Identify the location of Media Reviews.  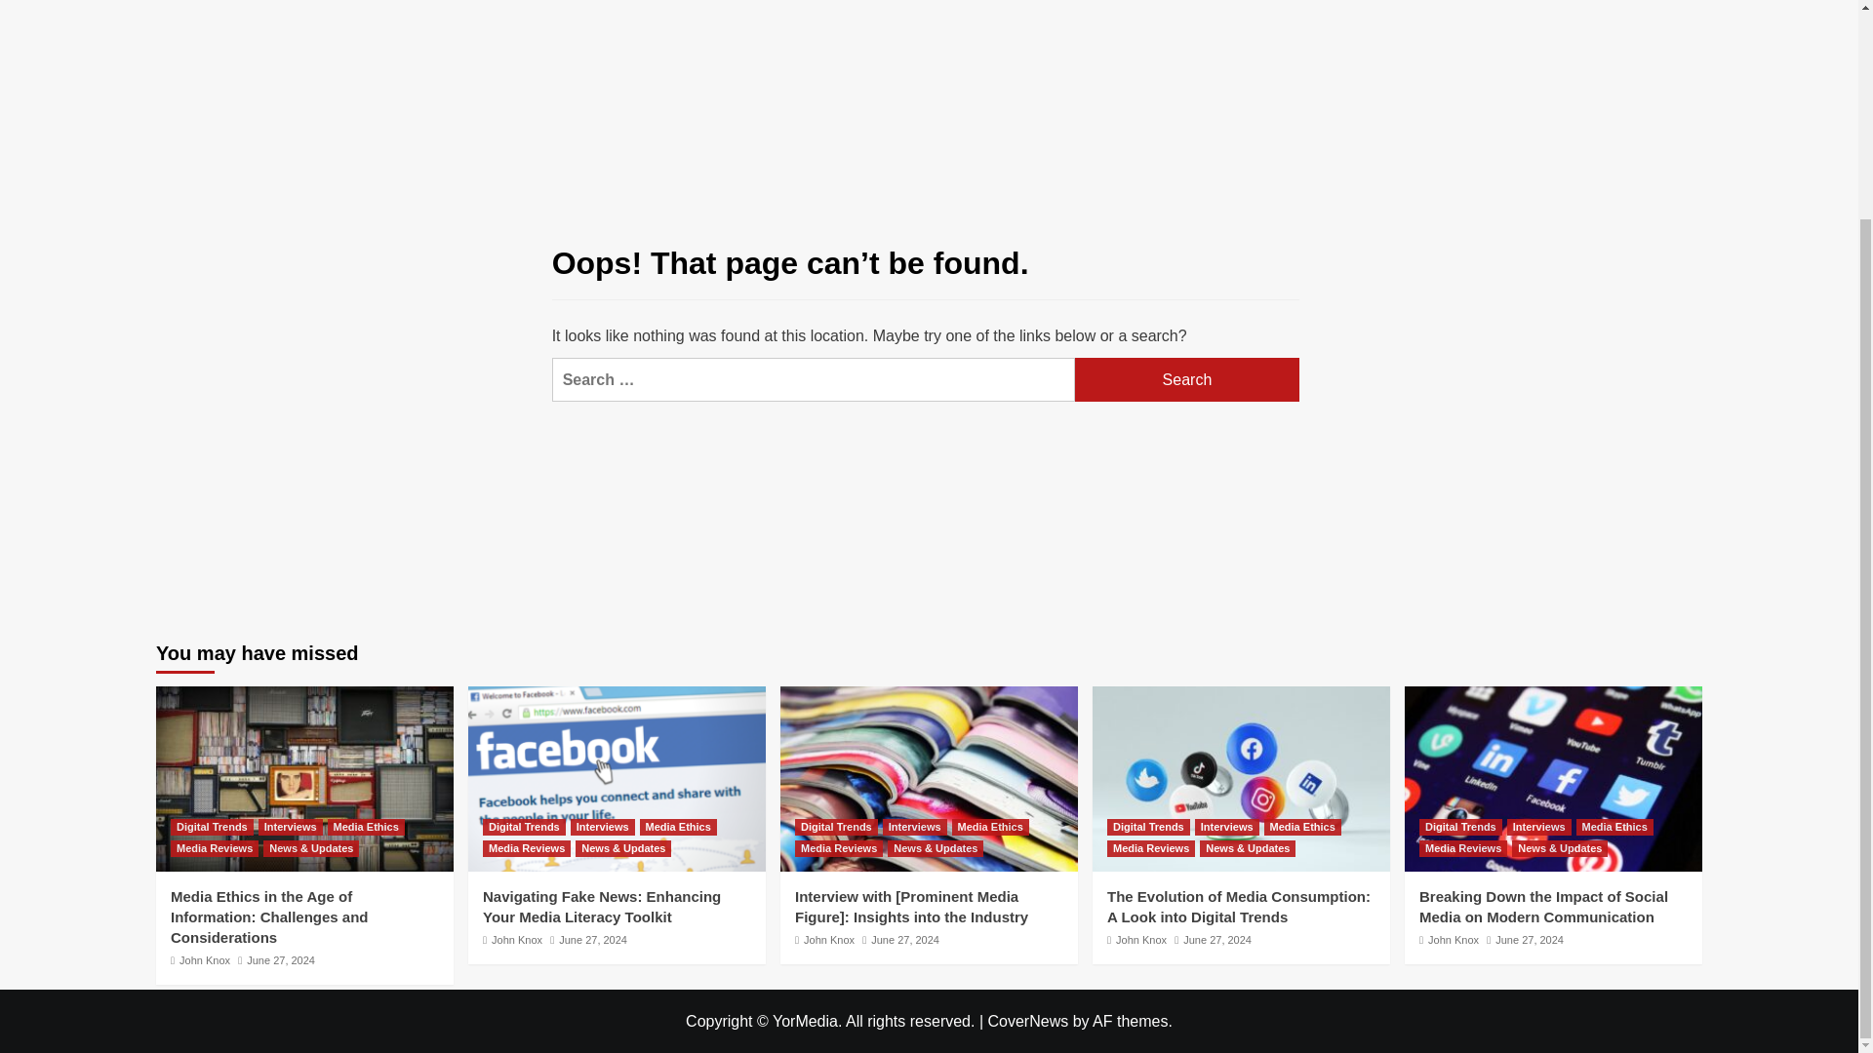
(527, 848).